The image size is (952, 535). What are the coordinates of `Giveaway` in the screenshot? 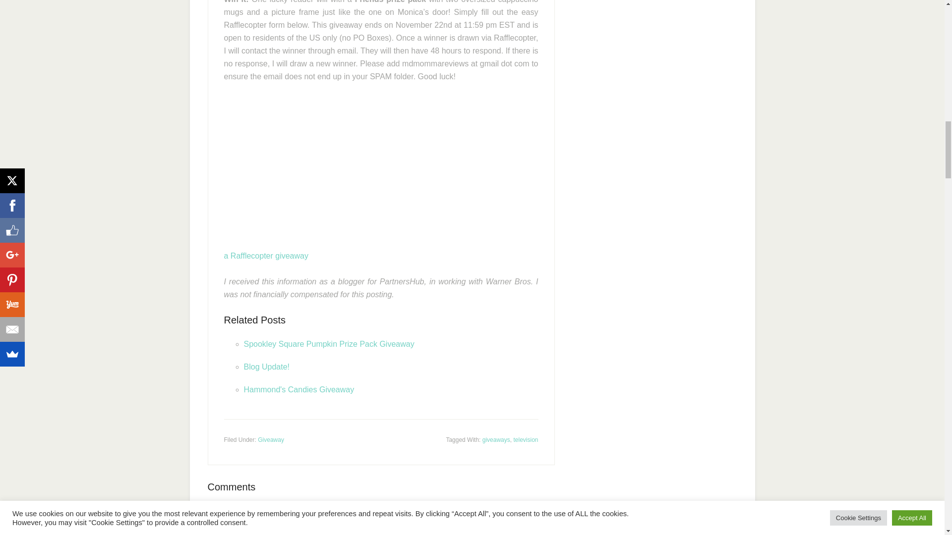 It's located at (271, 439).